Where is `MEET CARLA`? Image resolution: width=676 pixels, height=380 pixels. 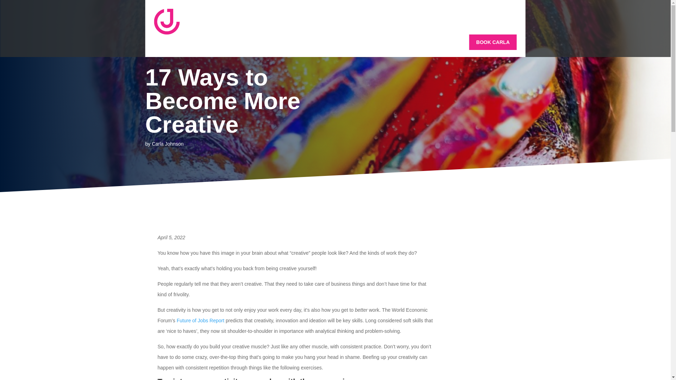 MEET CARLA is located at coordinates (227, 42).